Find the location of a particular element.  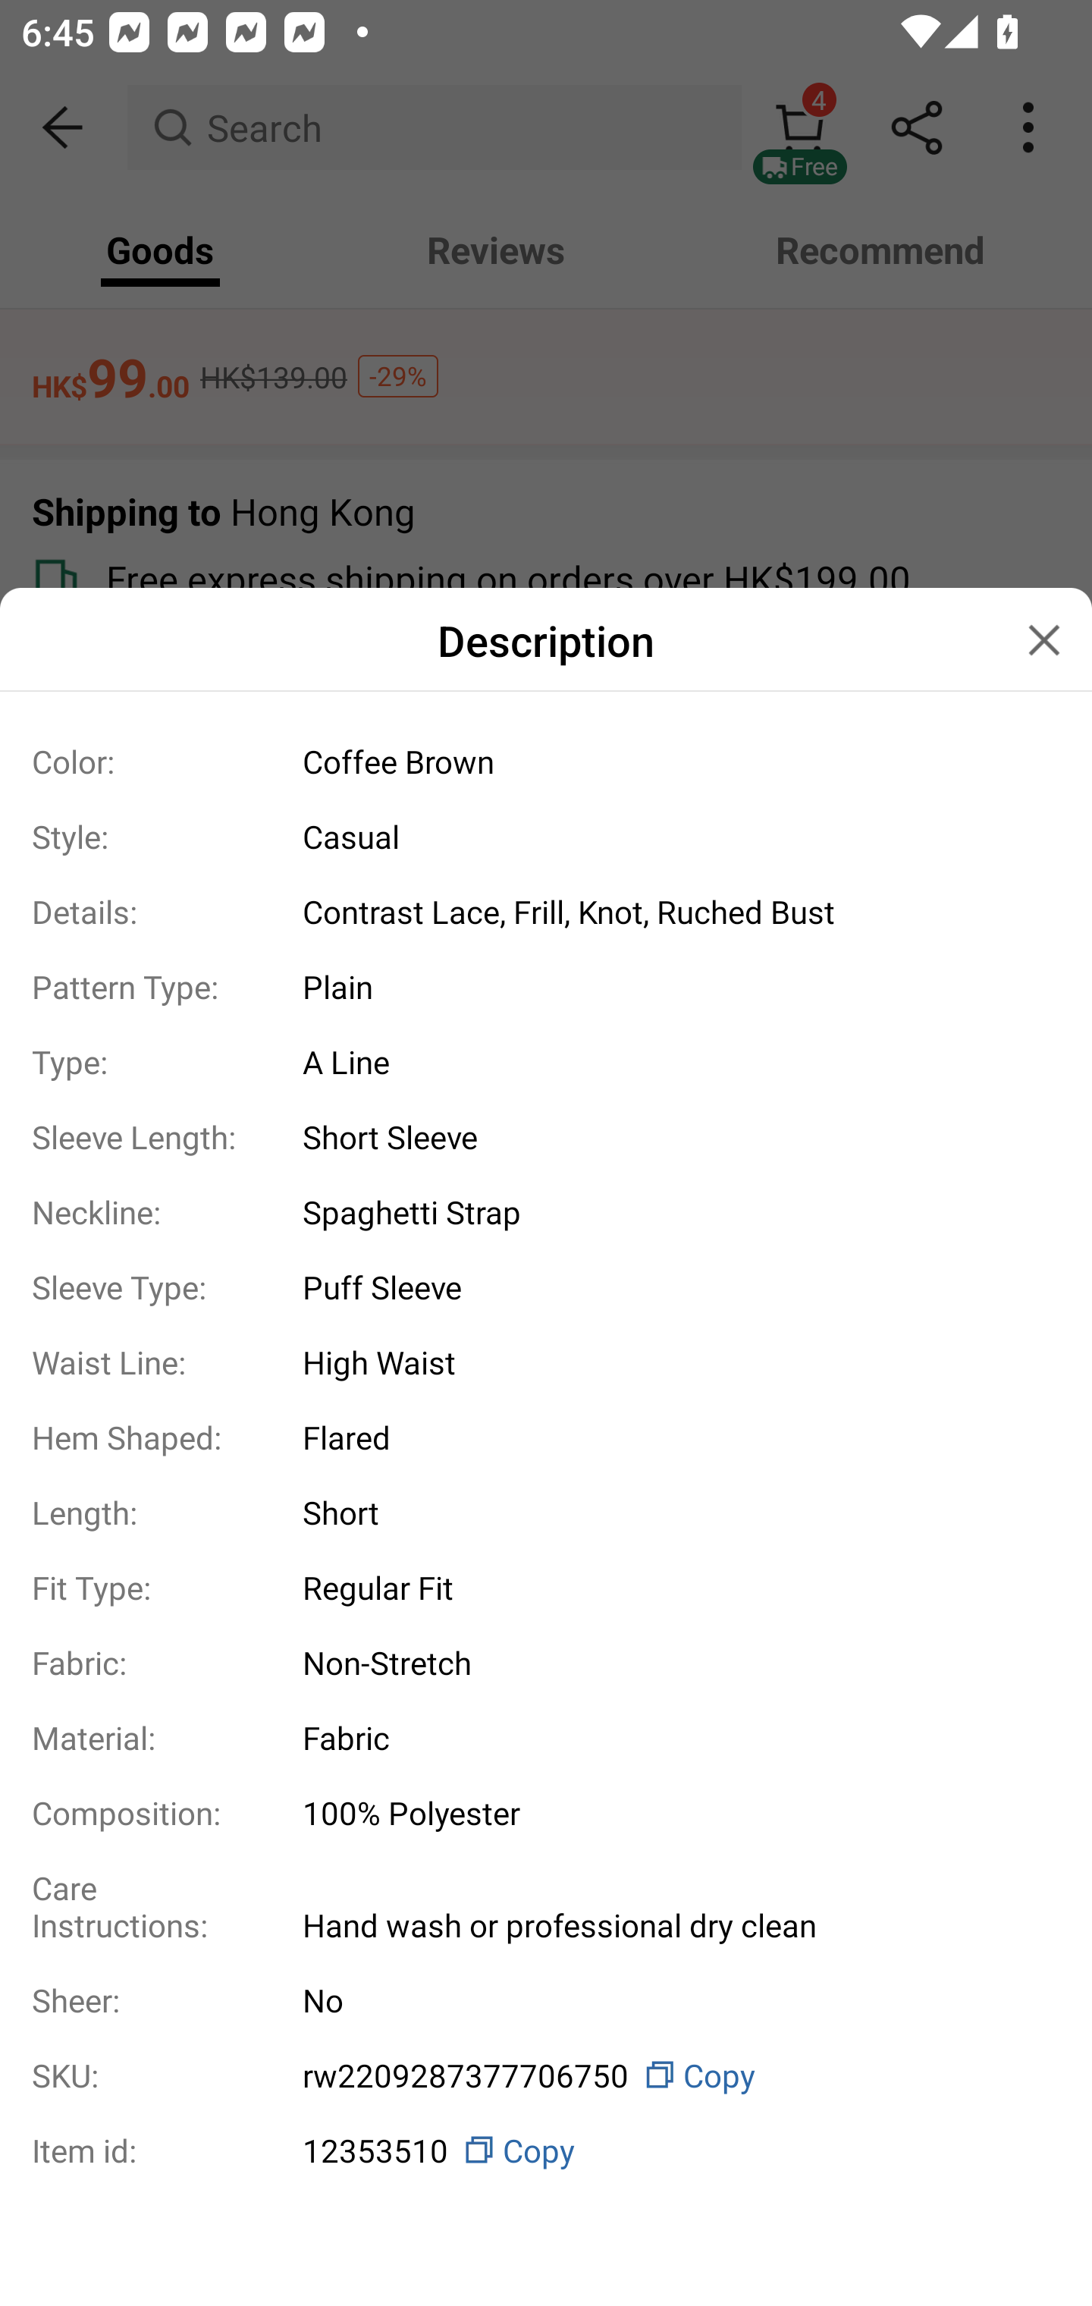

Puff Sleeve is located at coordinates (670, 1287).